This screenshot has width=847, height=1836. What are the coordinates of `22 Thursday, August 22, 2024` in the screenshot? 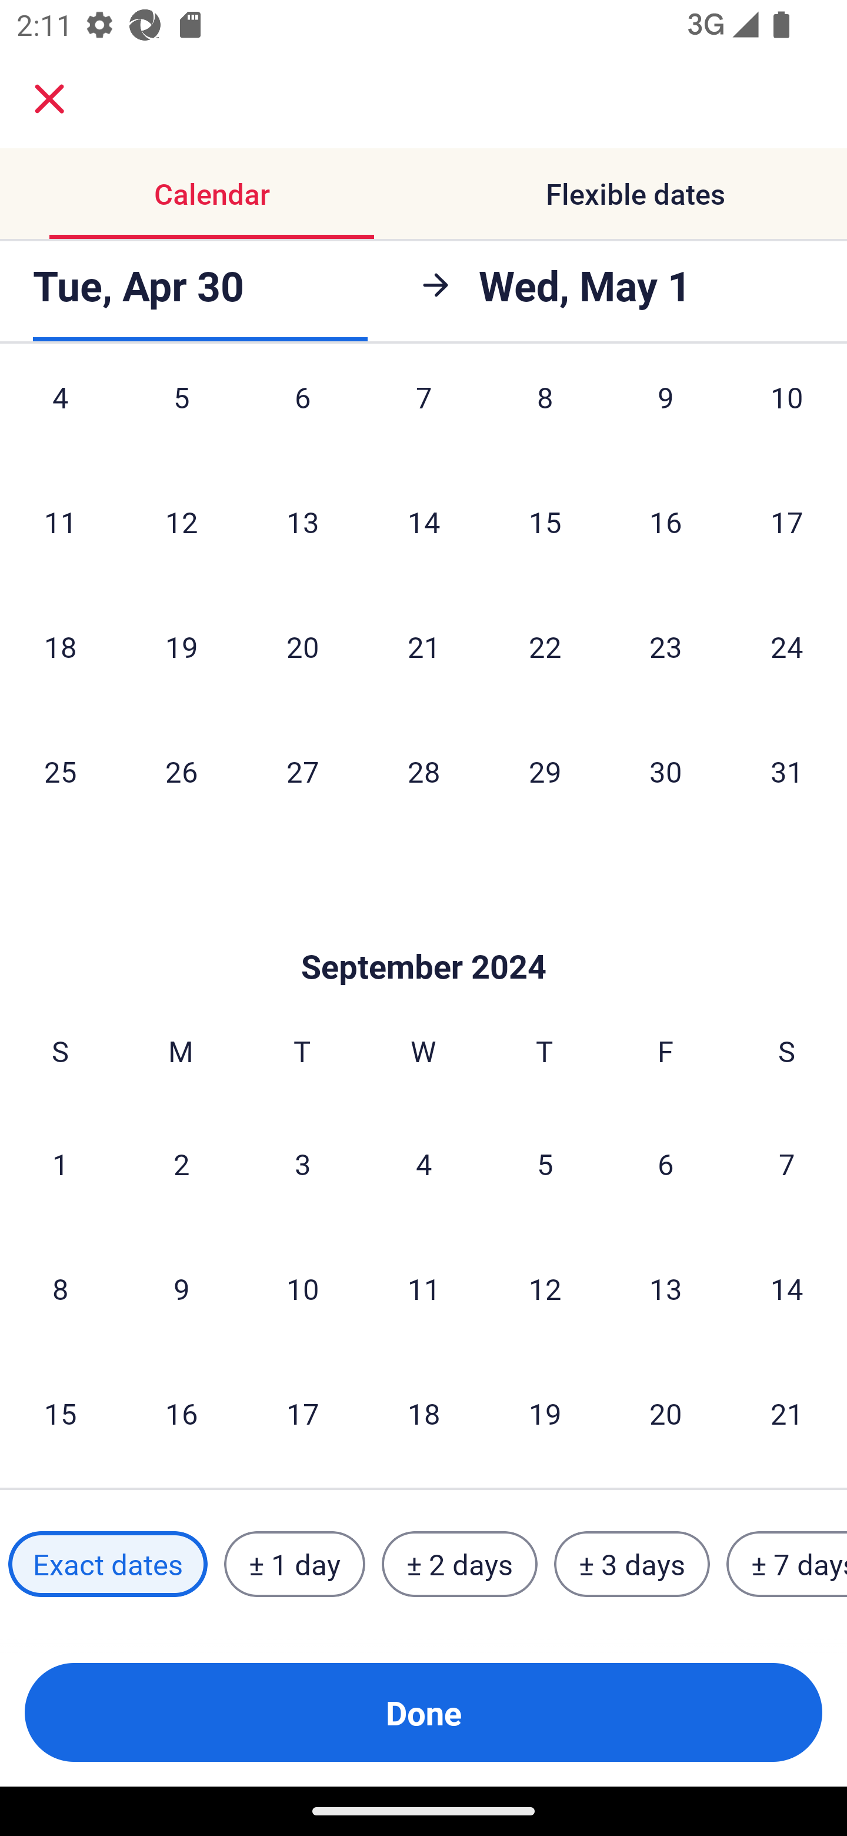 It's located at (545, 646).